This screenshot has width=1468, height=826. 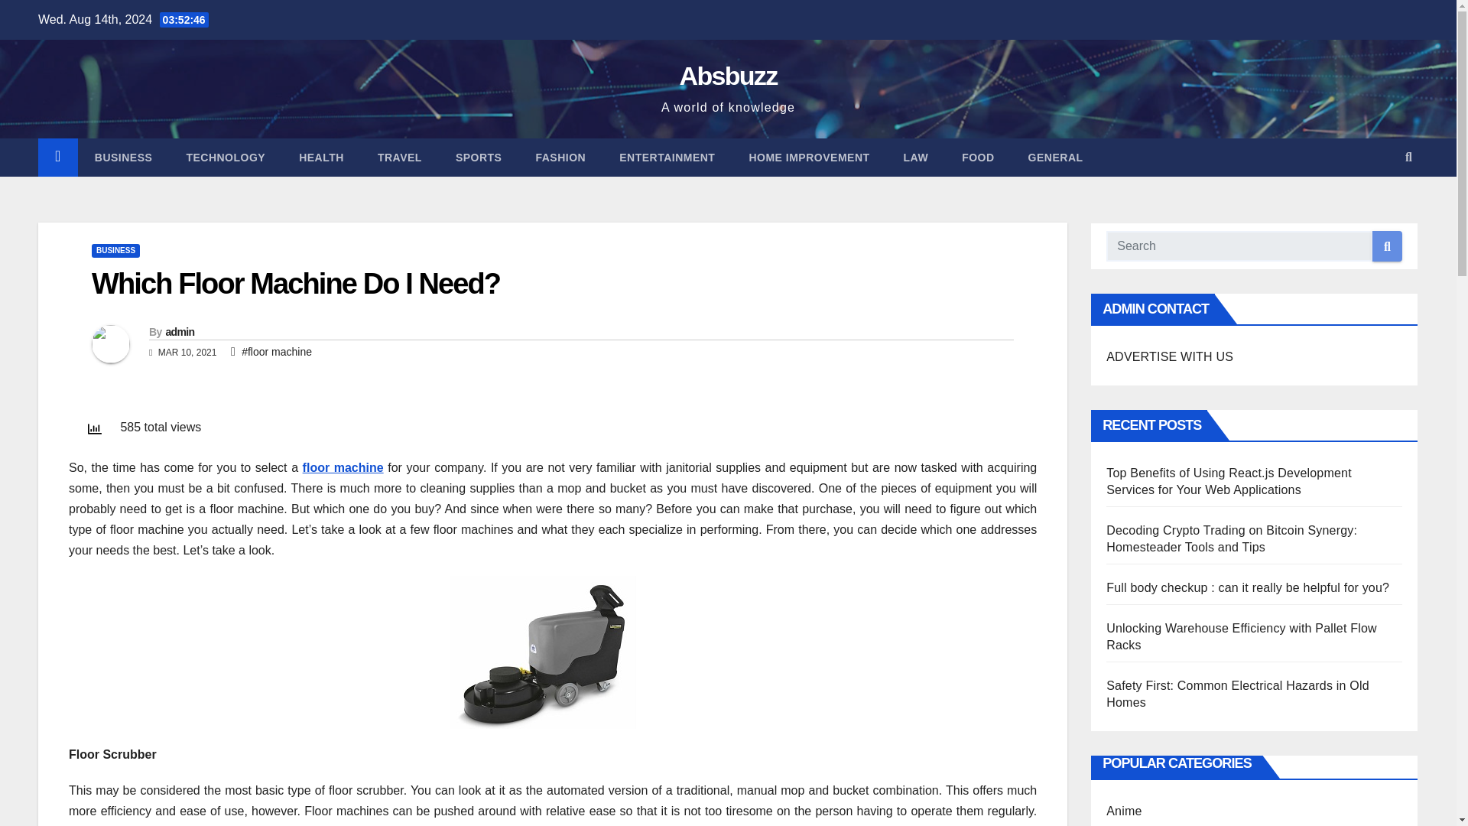 What do you see at coordinates (560, 158) in the screenshot?
I see `Fashion` at bounding box center [560, 158].